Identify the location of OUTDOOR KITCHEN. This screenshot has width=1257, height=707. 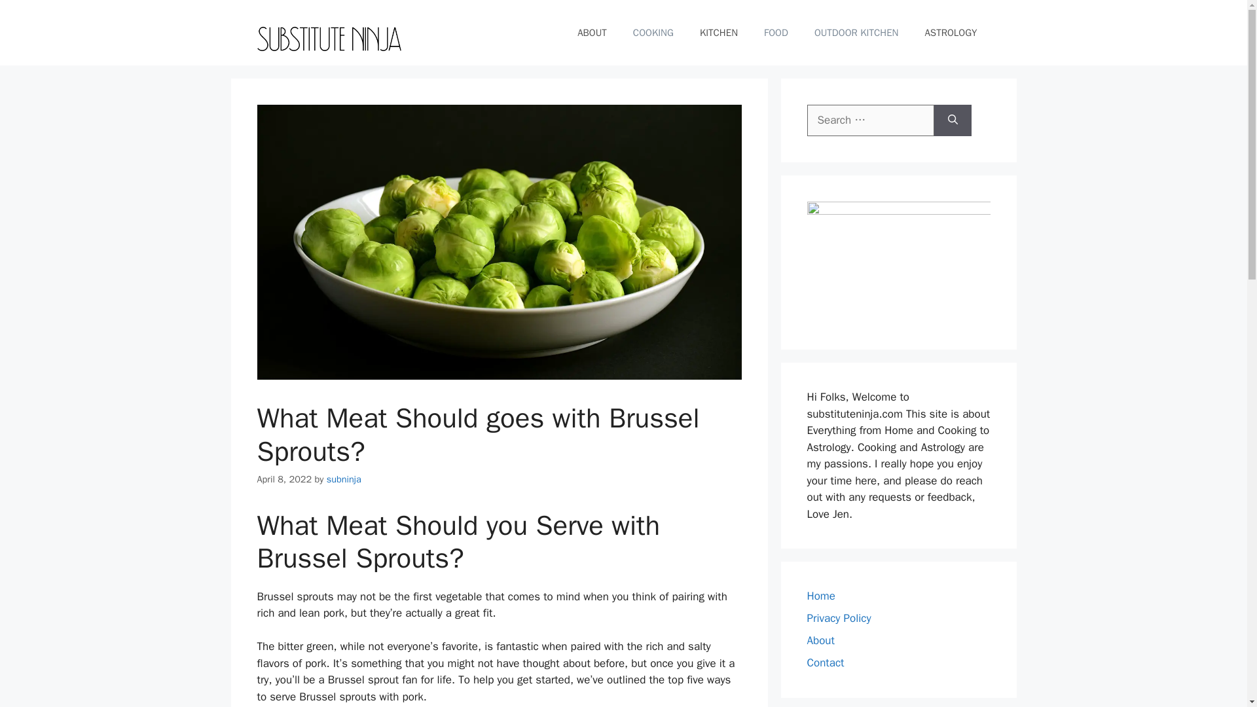
(856, 33).